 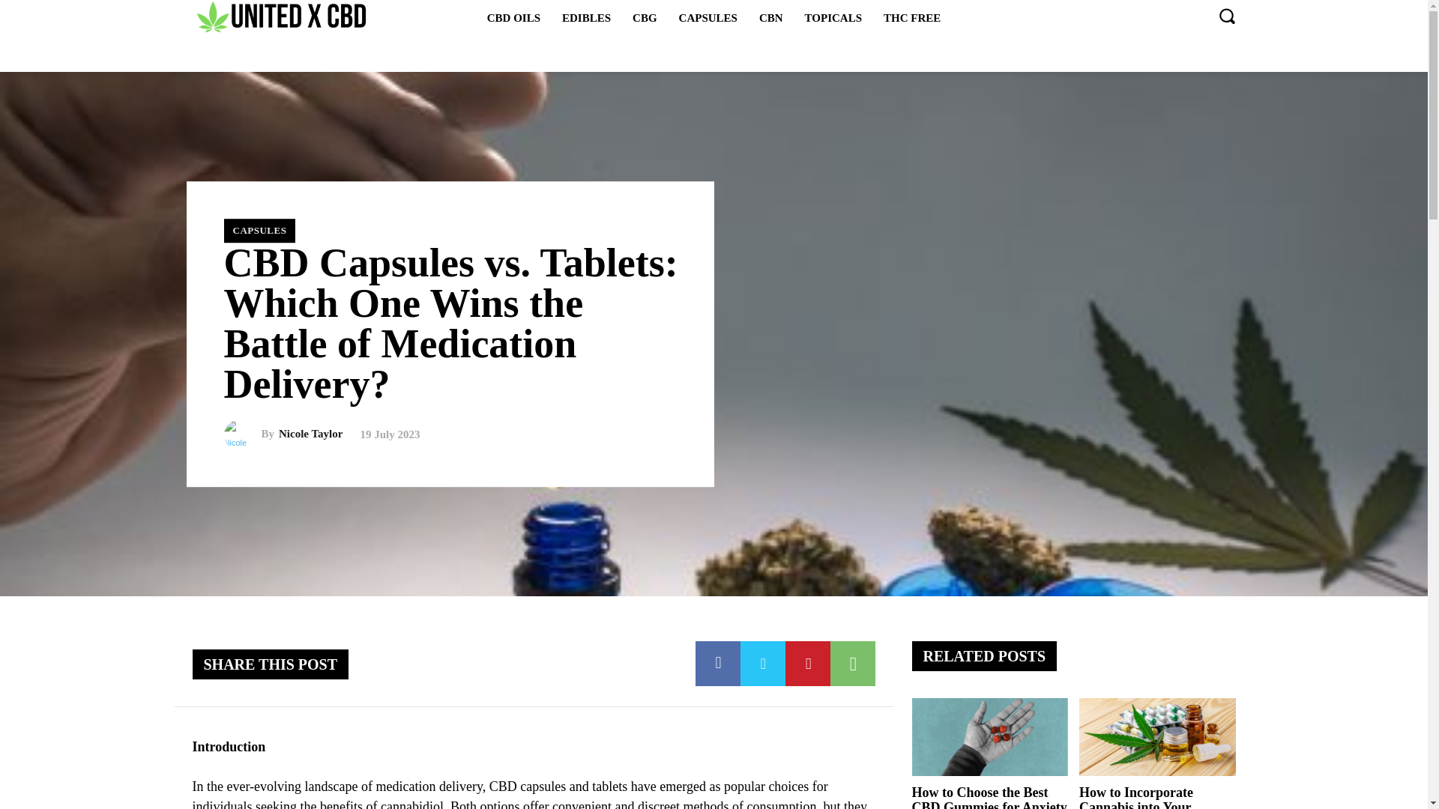 I want to click on Nicole Taylor, so click(x=310, y=434).